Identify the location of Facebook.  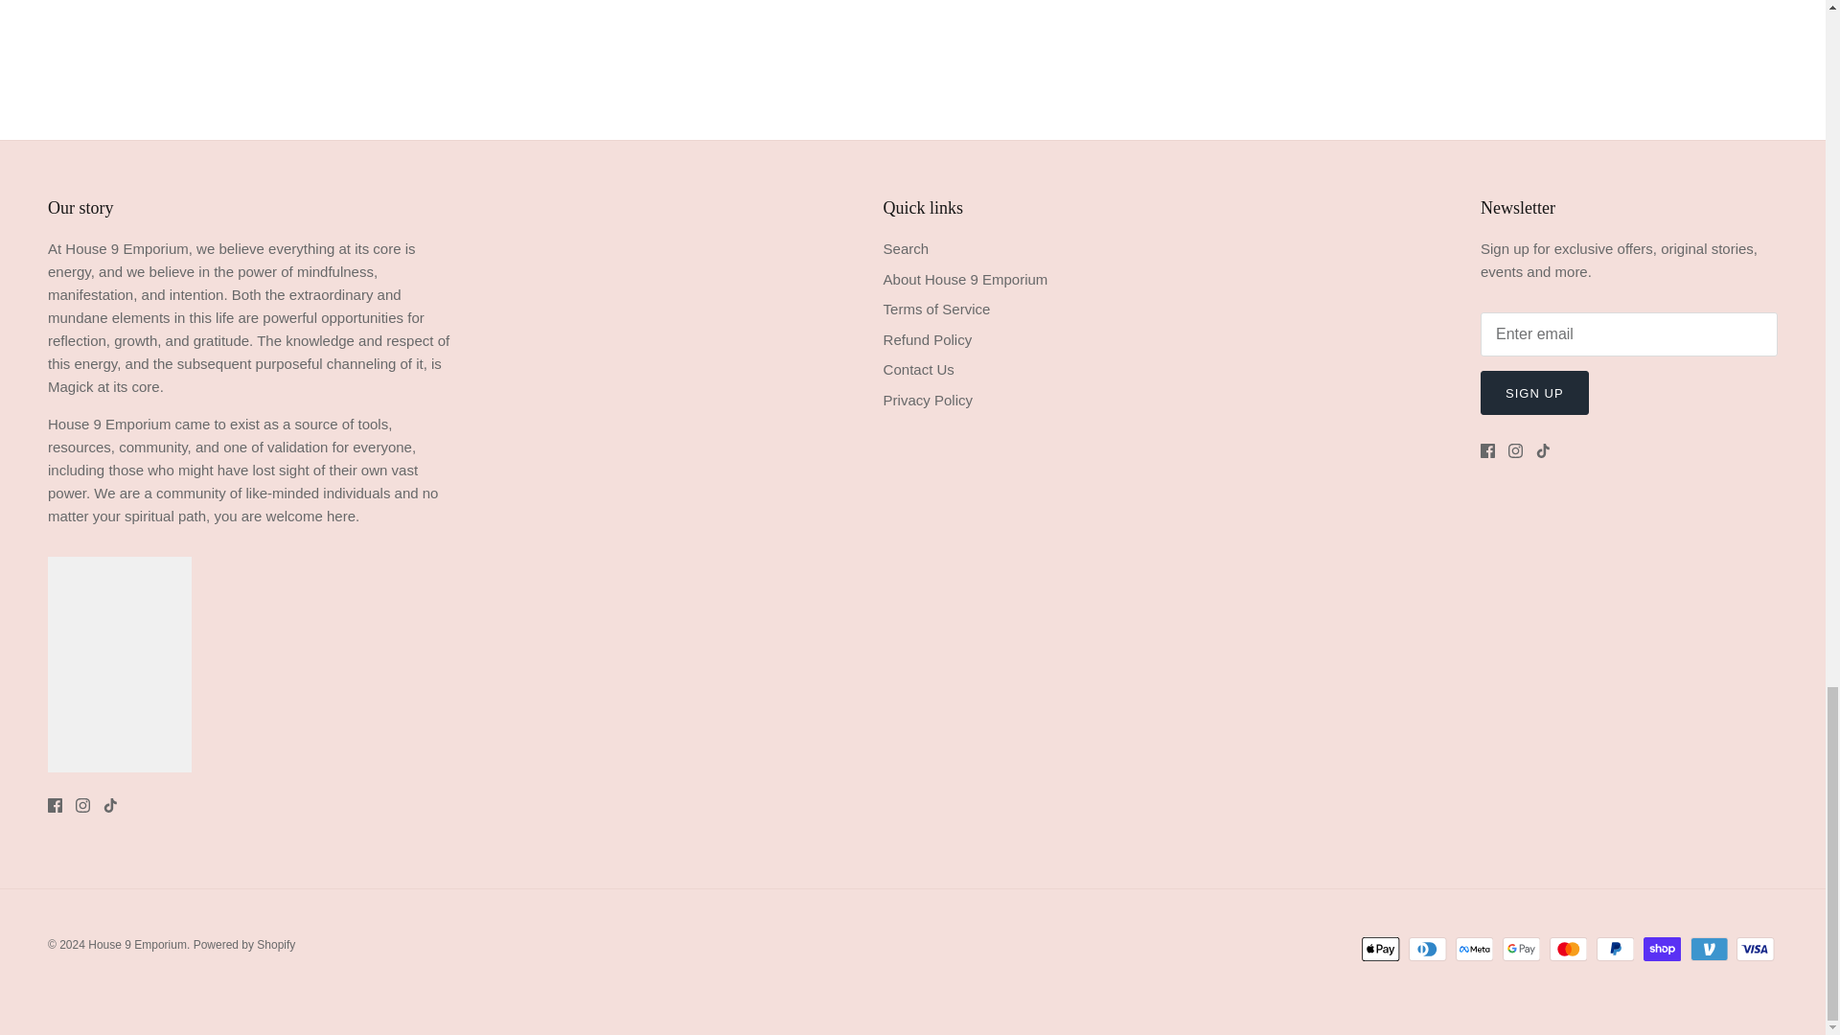
(55, 805).